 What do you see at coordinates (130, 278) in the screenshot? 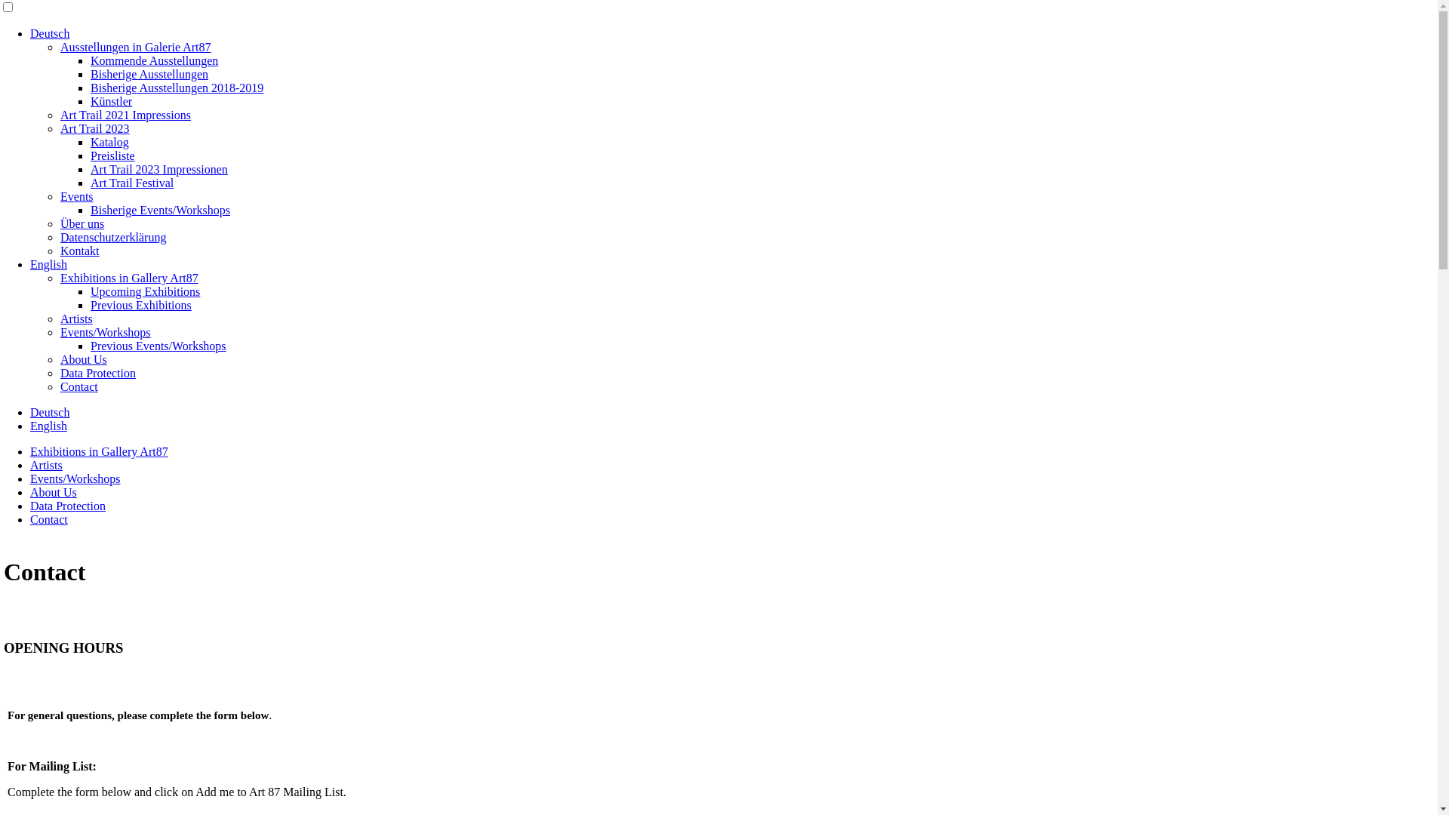
I see `Exhibitions in Gallery Art87` at bounding box center [130, 278].